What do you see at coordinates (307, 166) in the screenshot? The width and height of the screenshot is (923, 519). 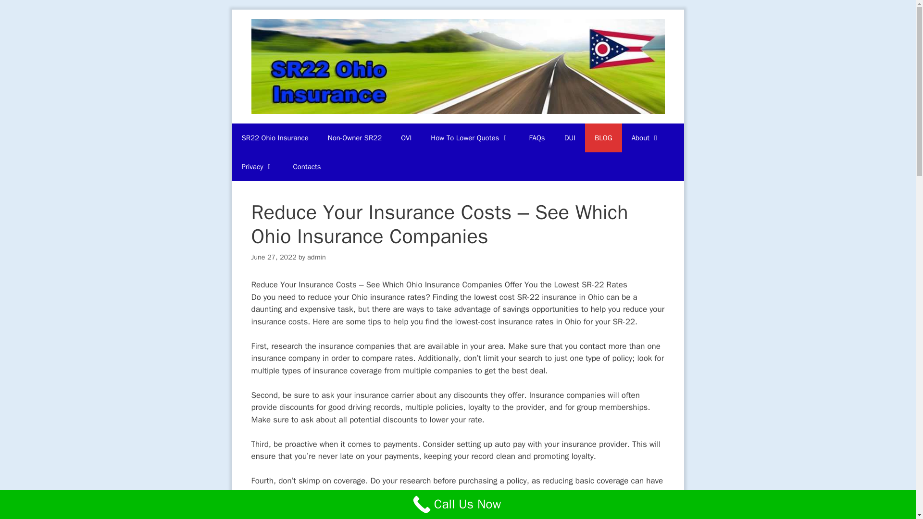 I see `Contacts` at bounding box center [307, 166].